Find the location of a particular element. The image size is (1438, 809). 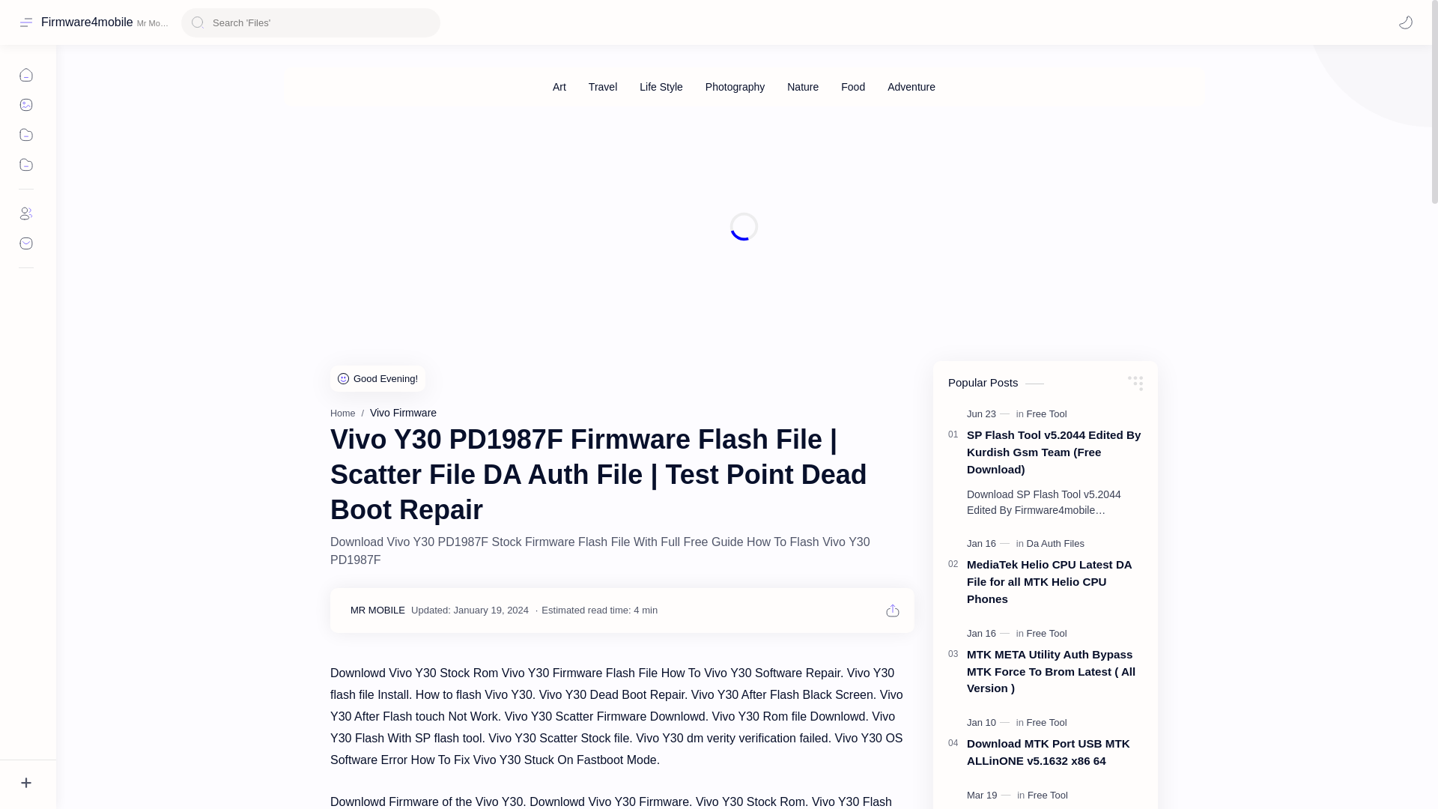

Vivo Firmware is located at coordinates (403, 413).